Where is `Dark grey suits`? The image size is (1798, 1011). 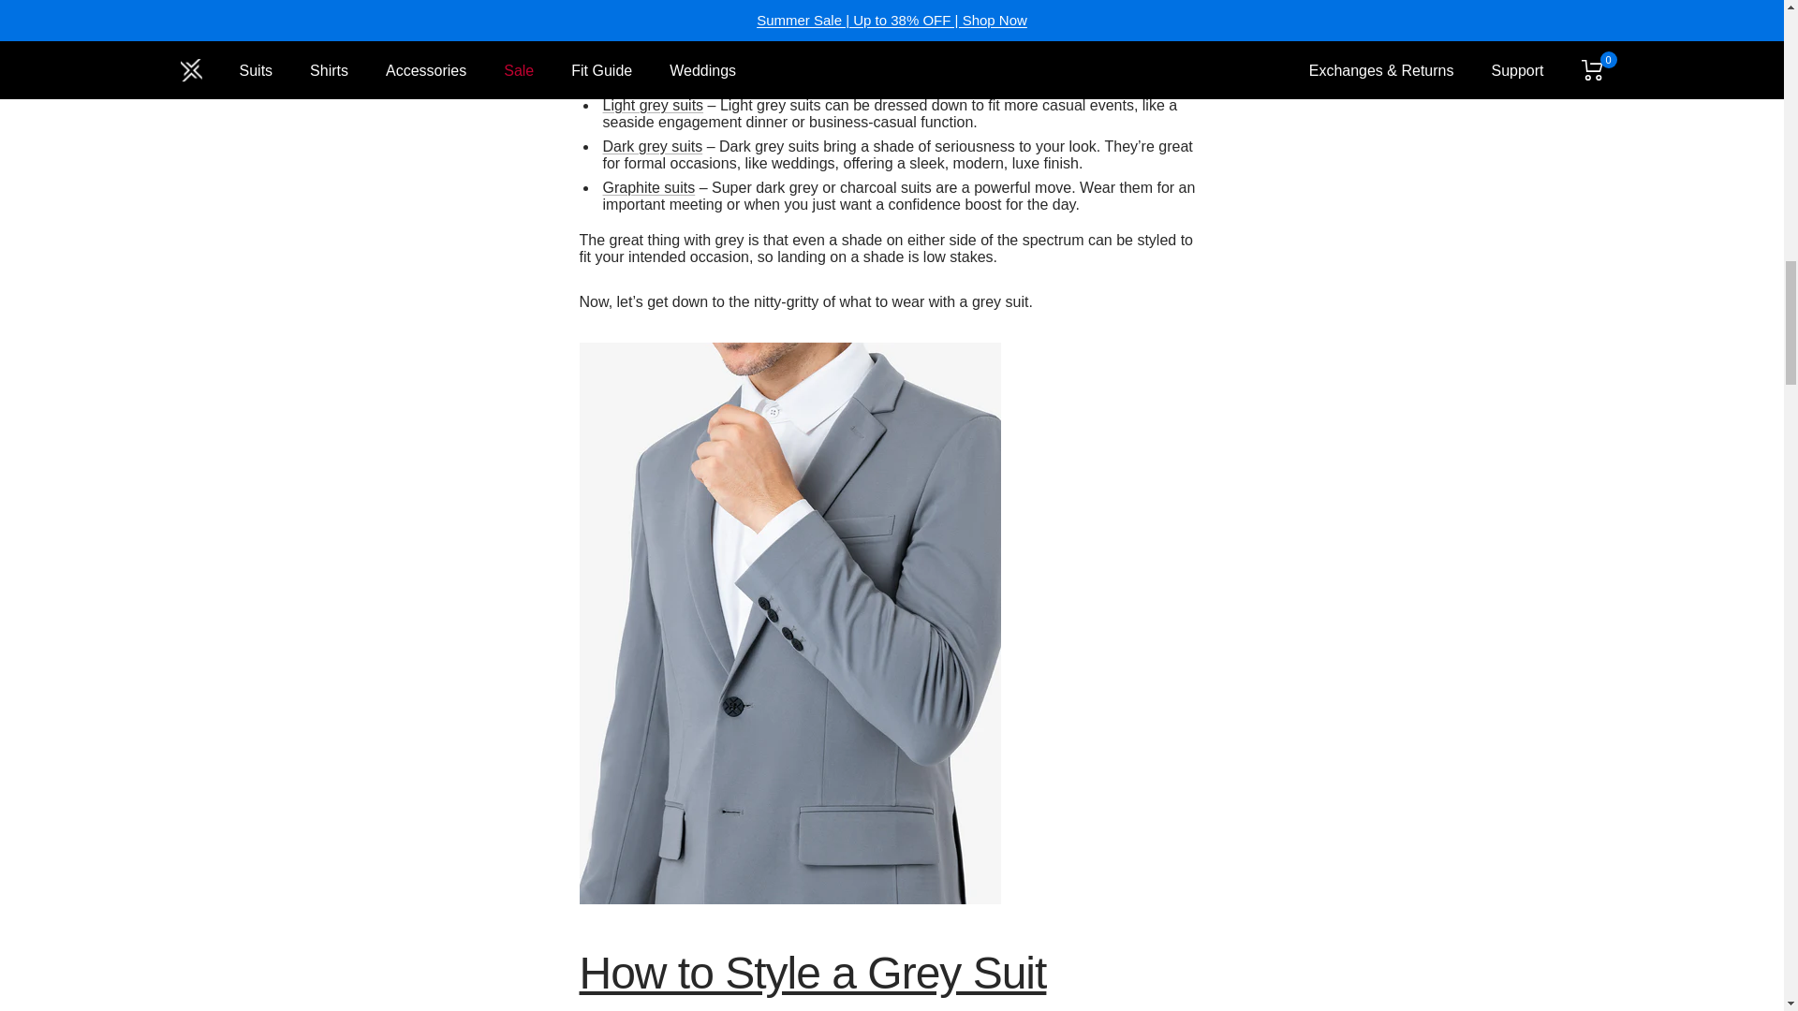 Dark grey suits is located at coordinates (652, 146).